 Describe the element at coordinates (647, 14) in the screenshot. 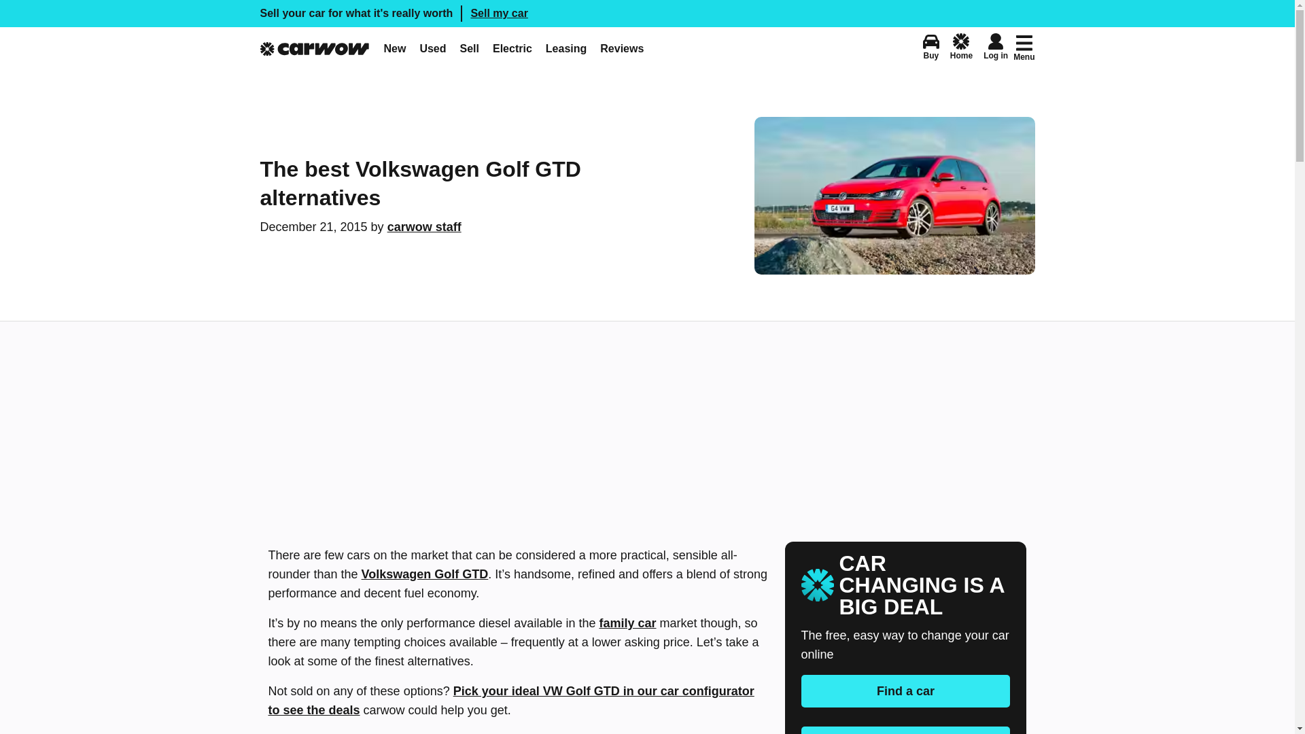

I see `Reviews` at that location.